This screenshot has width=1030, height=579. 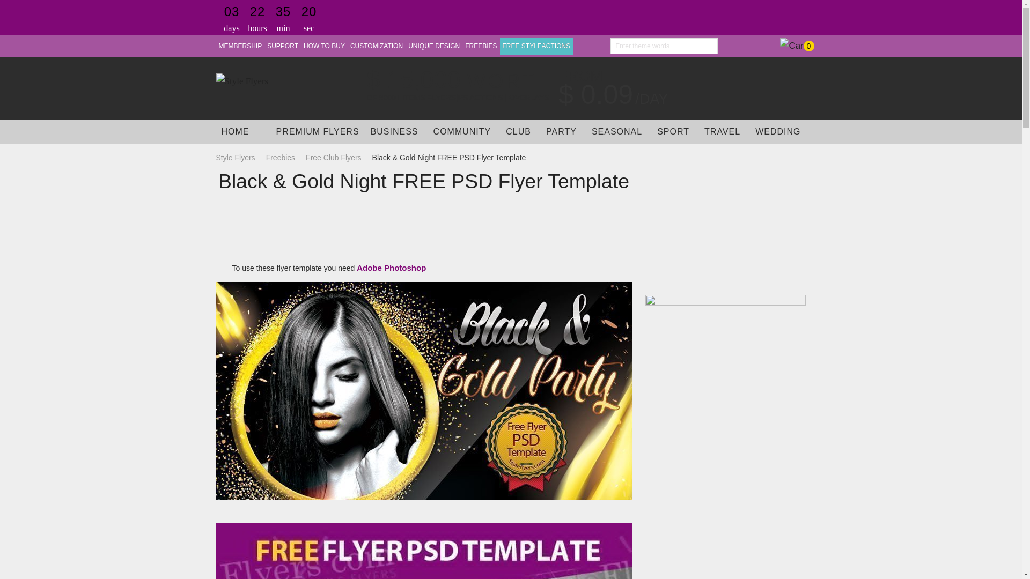 What do you see at coordinates (235, 132) in the screenshot?
I see `HOME` at bounding box center [235, 132].